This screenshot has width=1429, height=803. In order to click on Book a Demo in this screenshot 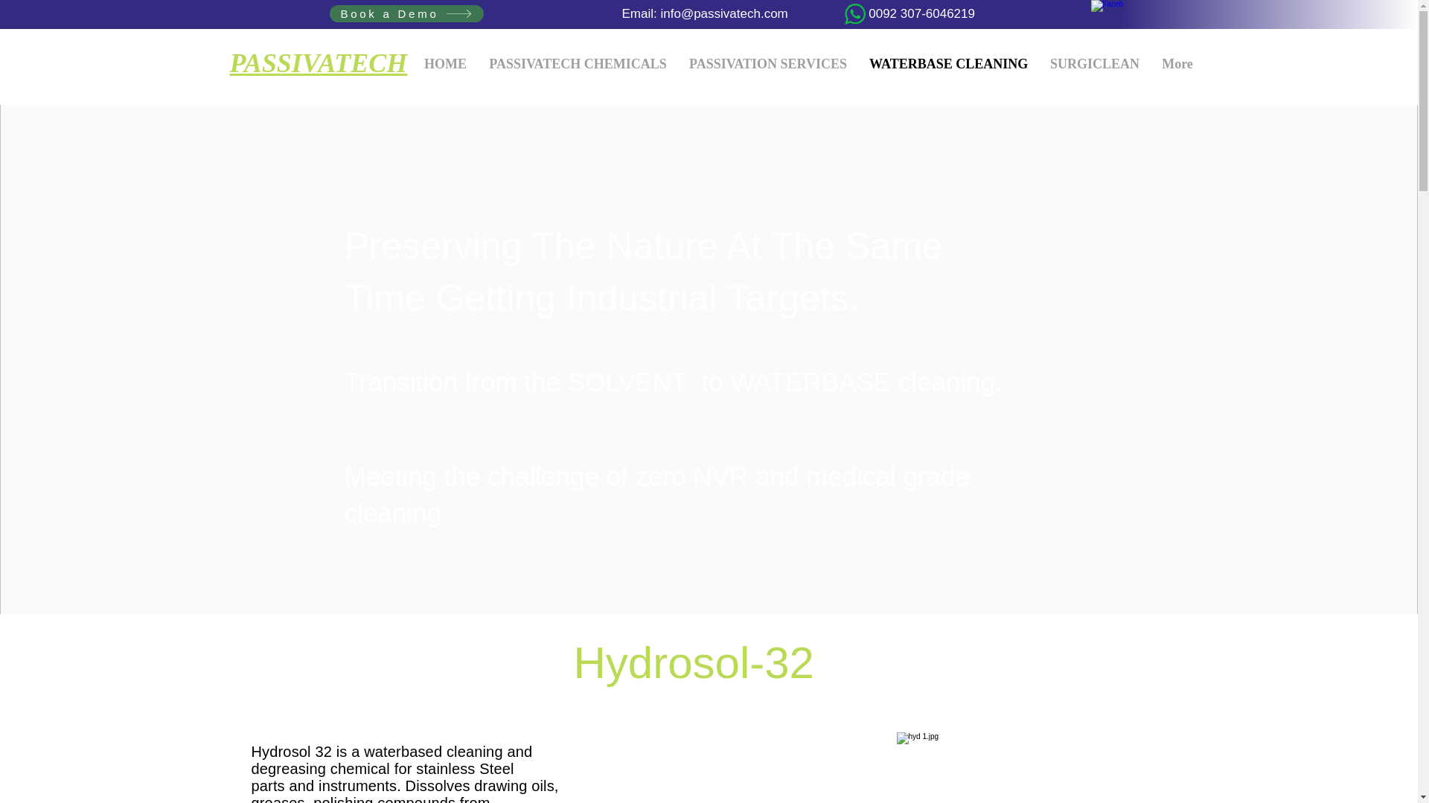, I will do `click(405, 13)`.